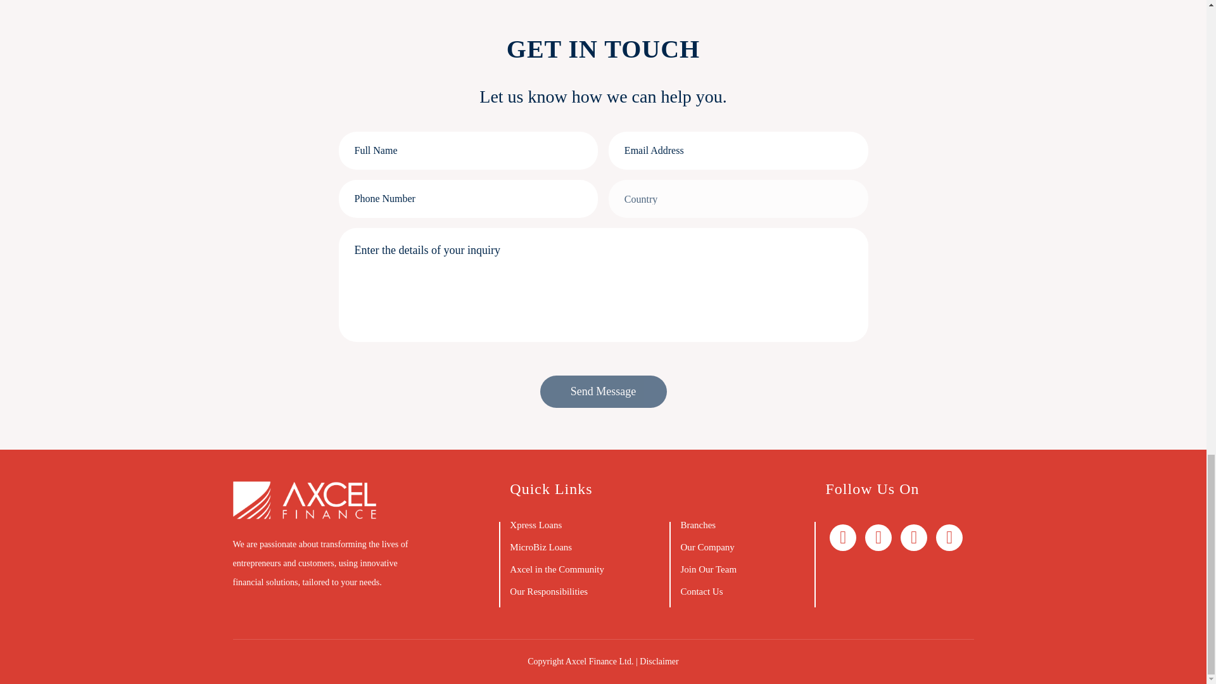 Image resolution: width=1216 pixels, height=684 pixels. Describe the element at coordinates (708, 569) in the screenshot. I see `Join Our Team` at that location.